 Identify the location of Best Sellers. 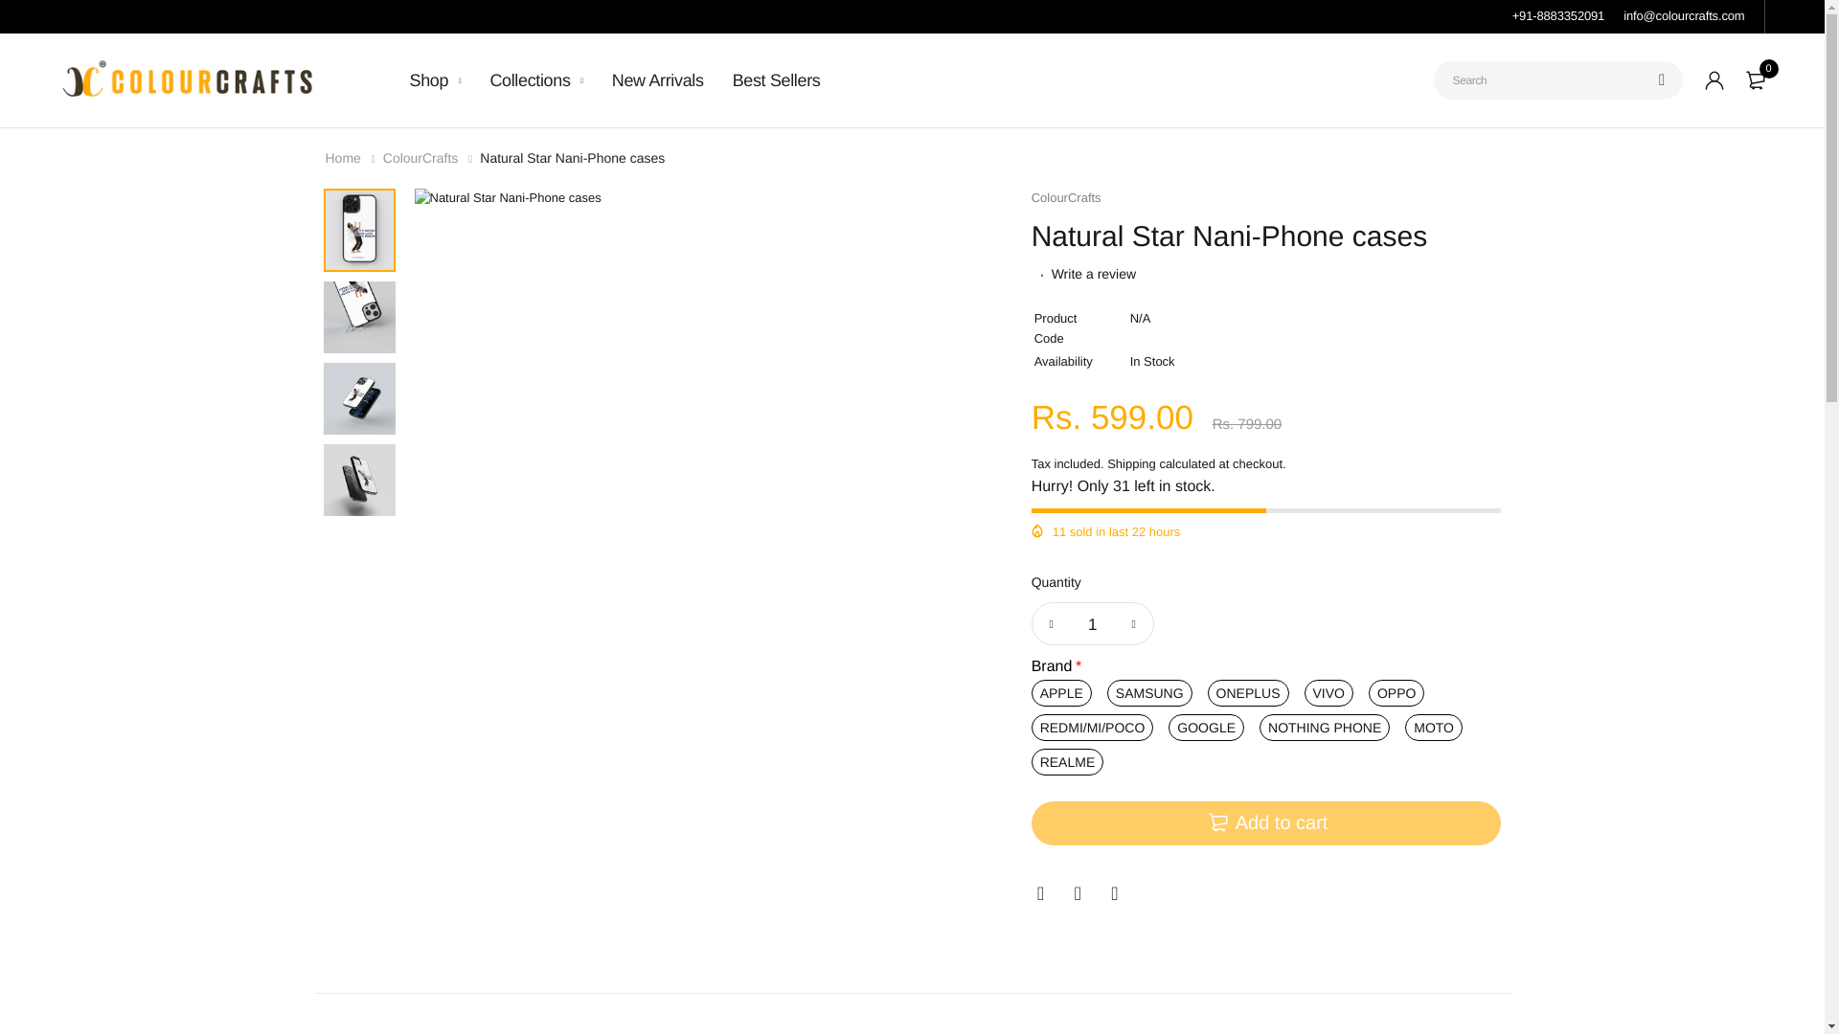
(776, 80).